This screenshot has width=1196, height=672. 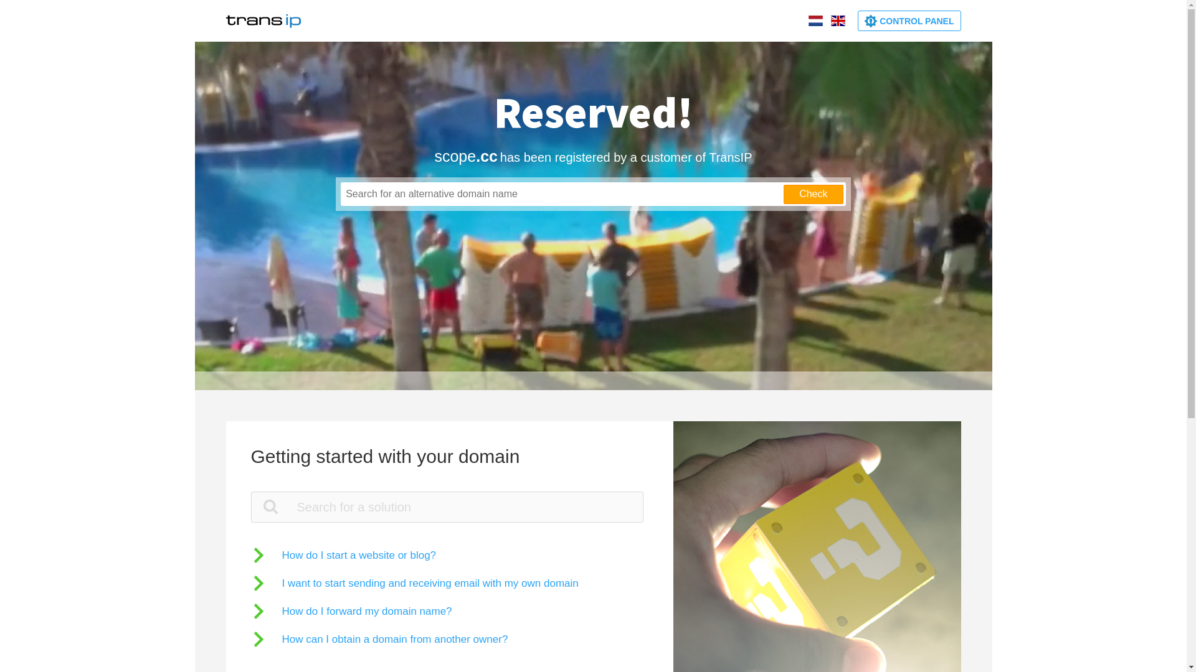 What do you see at coordinates (343, 555) in the screenshot?
I see `How do I start a website or blog?` at bounding box center [343, 555].